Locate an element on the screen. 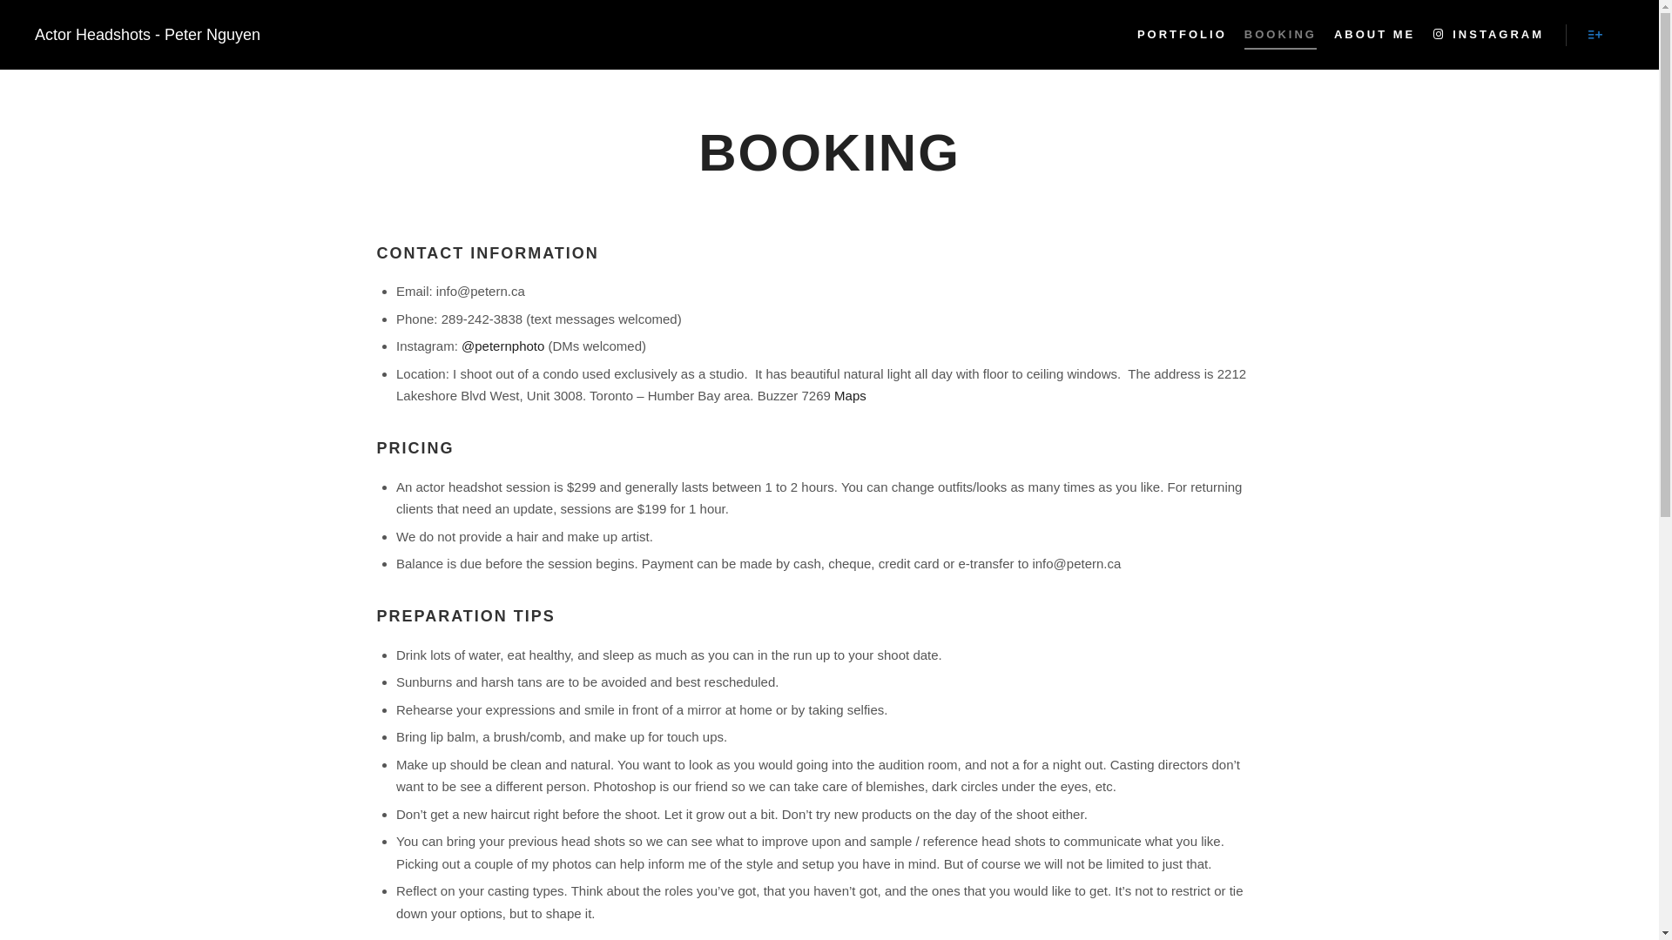 Image resolution: width=1672 pixels, height=940 pixels. ABOUT ME is located at coordinates (1374, 35).